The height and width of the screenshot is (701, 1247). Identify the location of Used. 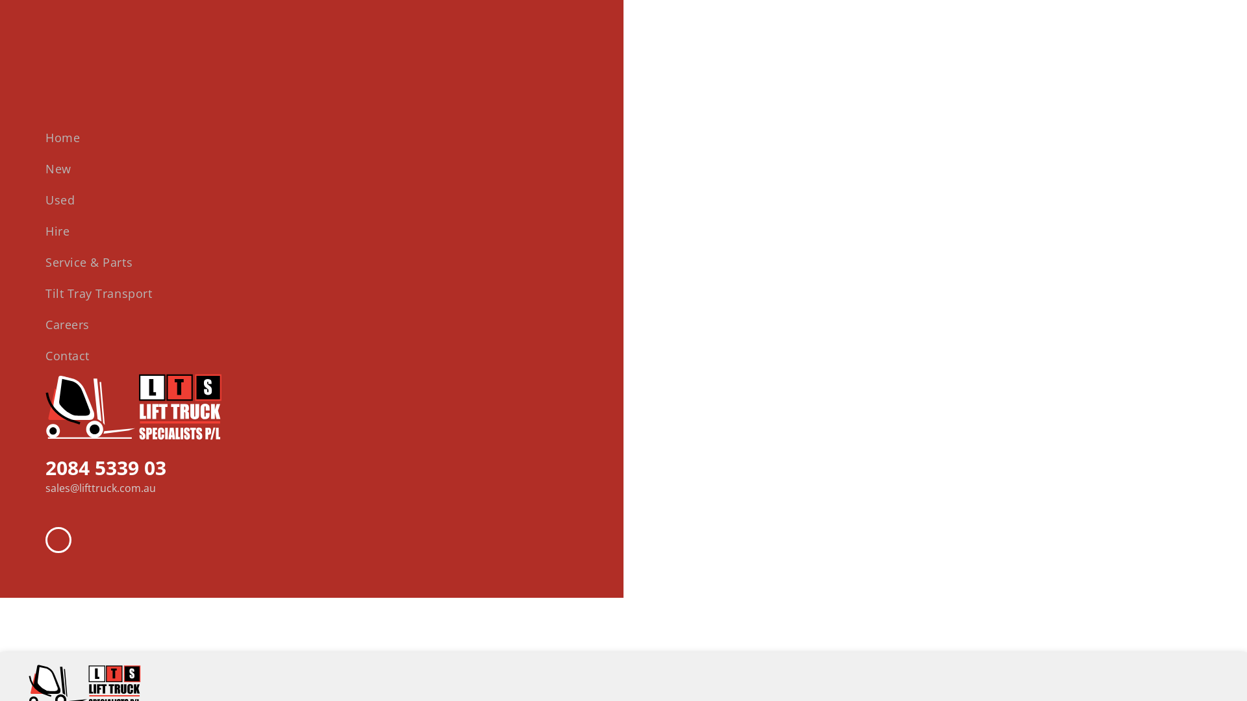
(357, 200).